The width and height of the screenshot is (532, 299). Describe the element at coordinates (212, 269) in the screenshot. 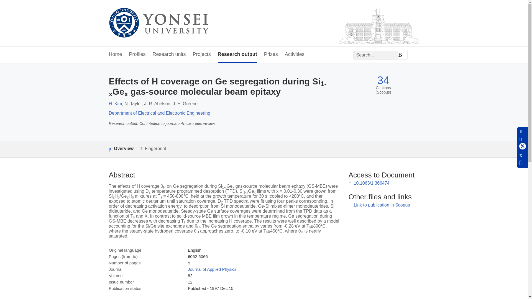

I see `Journal of Applied Physics` at that location.